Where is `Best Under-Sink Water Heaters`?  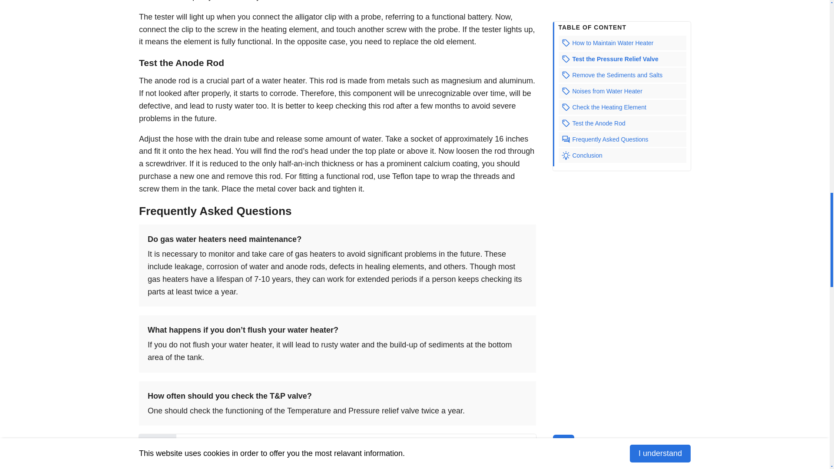 Best Under-Sink Water Heaters is located at coordinates (298, 466).